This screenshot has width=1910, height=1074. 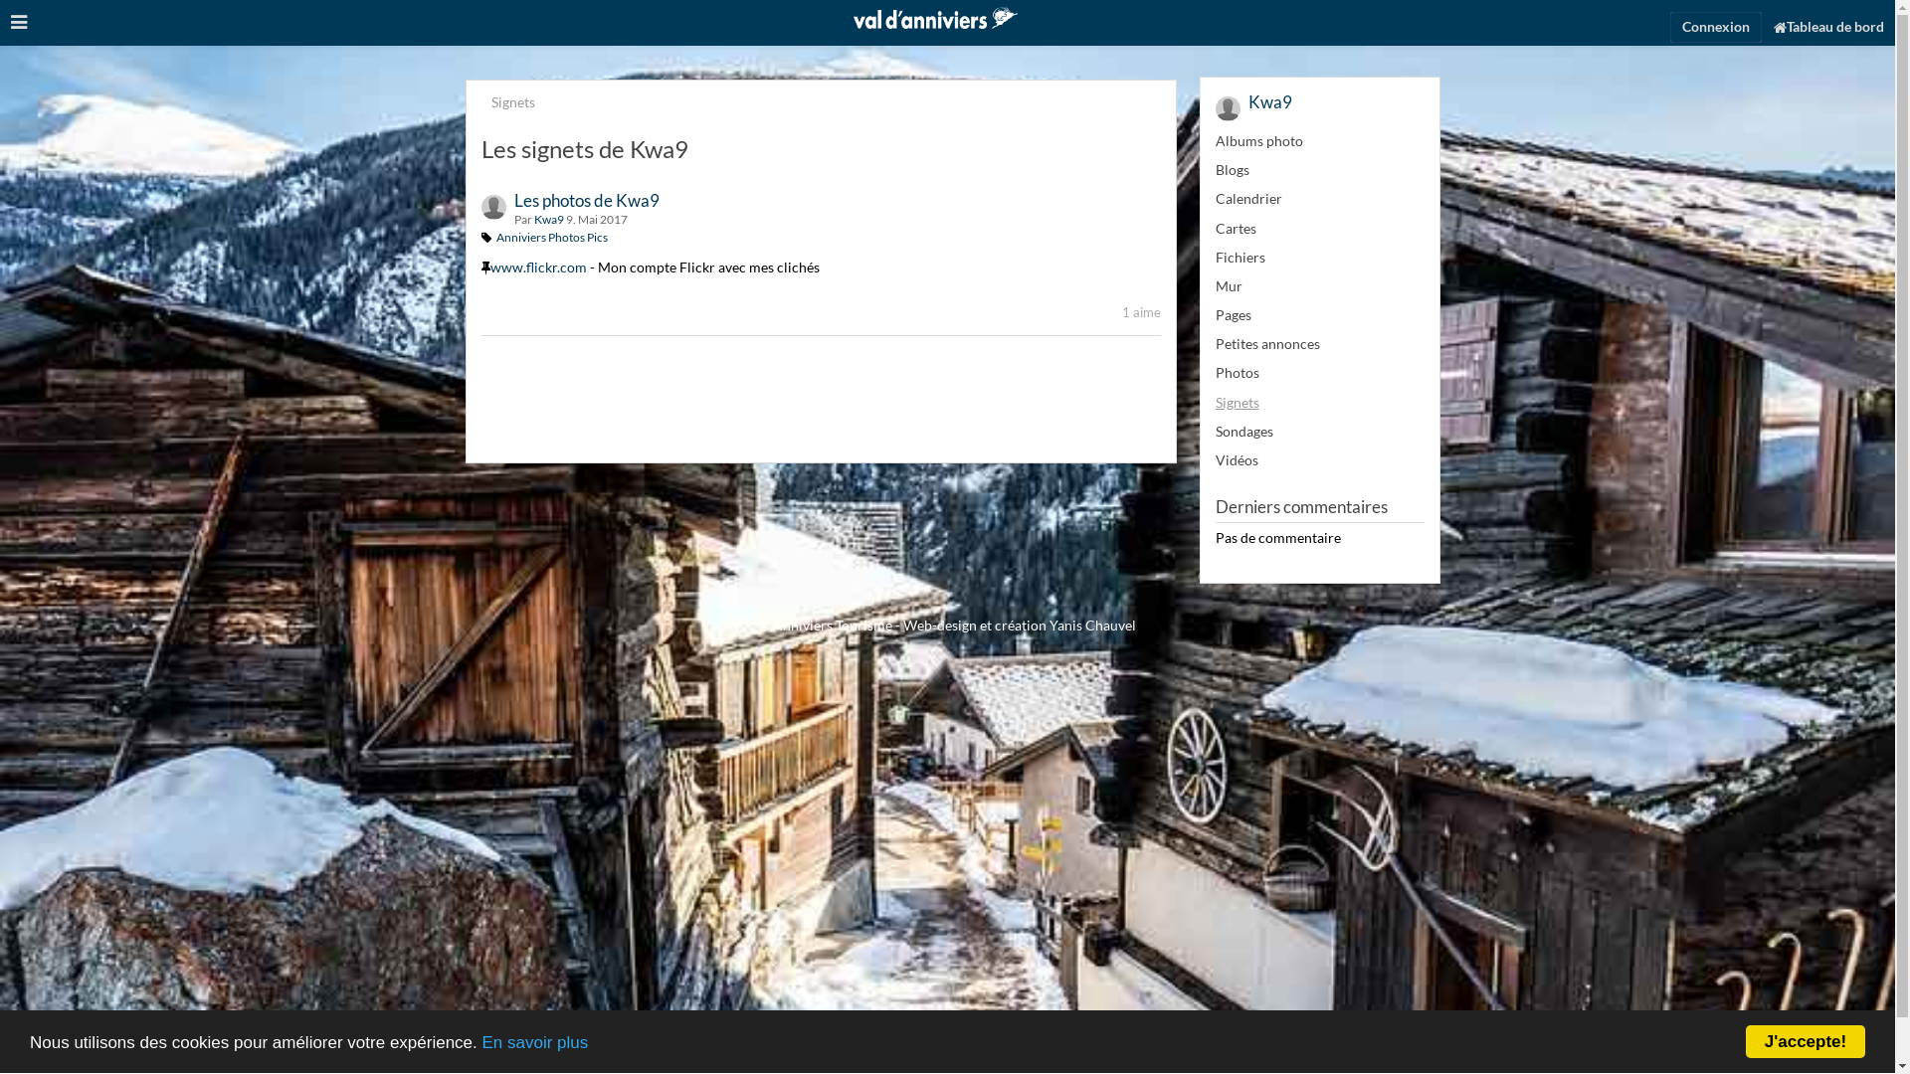 What do you see at coordinates (535, 1042) in the screenshot?
I see `En savoir plus` at bounding box center [535, 1042].